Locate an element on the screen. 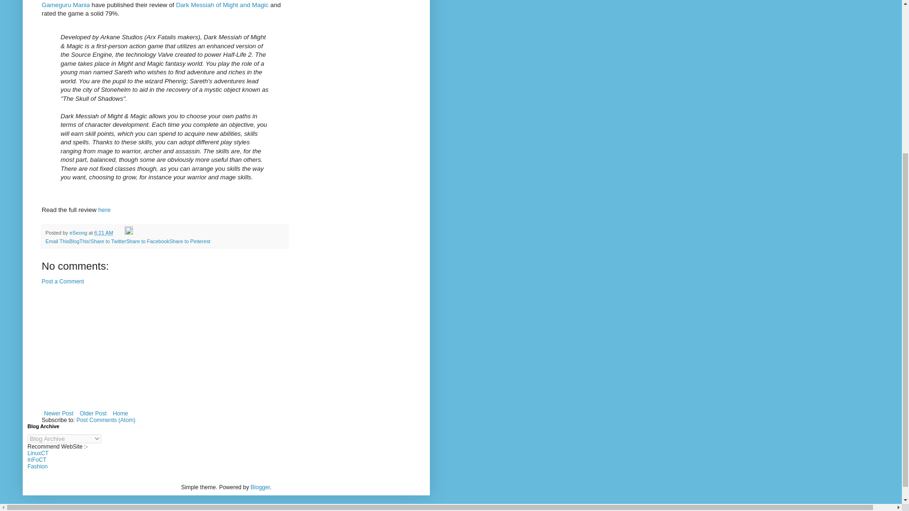  Email This is located at coordinates (57, 241).